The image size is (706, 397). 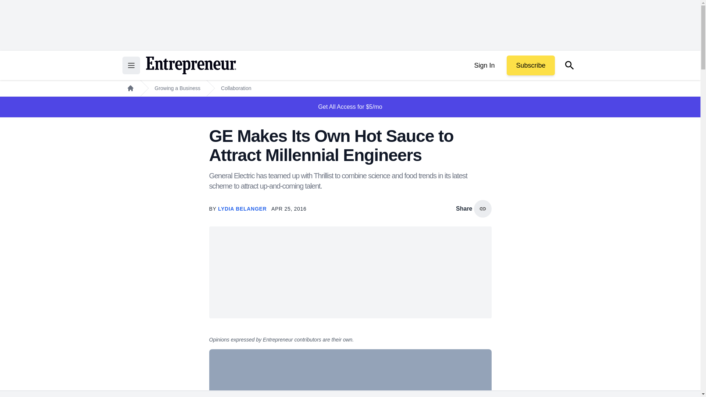 I want to click on Sign In, so click(x=484, y=65).